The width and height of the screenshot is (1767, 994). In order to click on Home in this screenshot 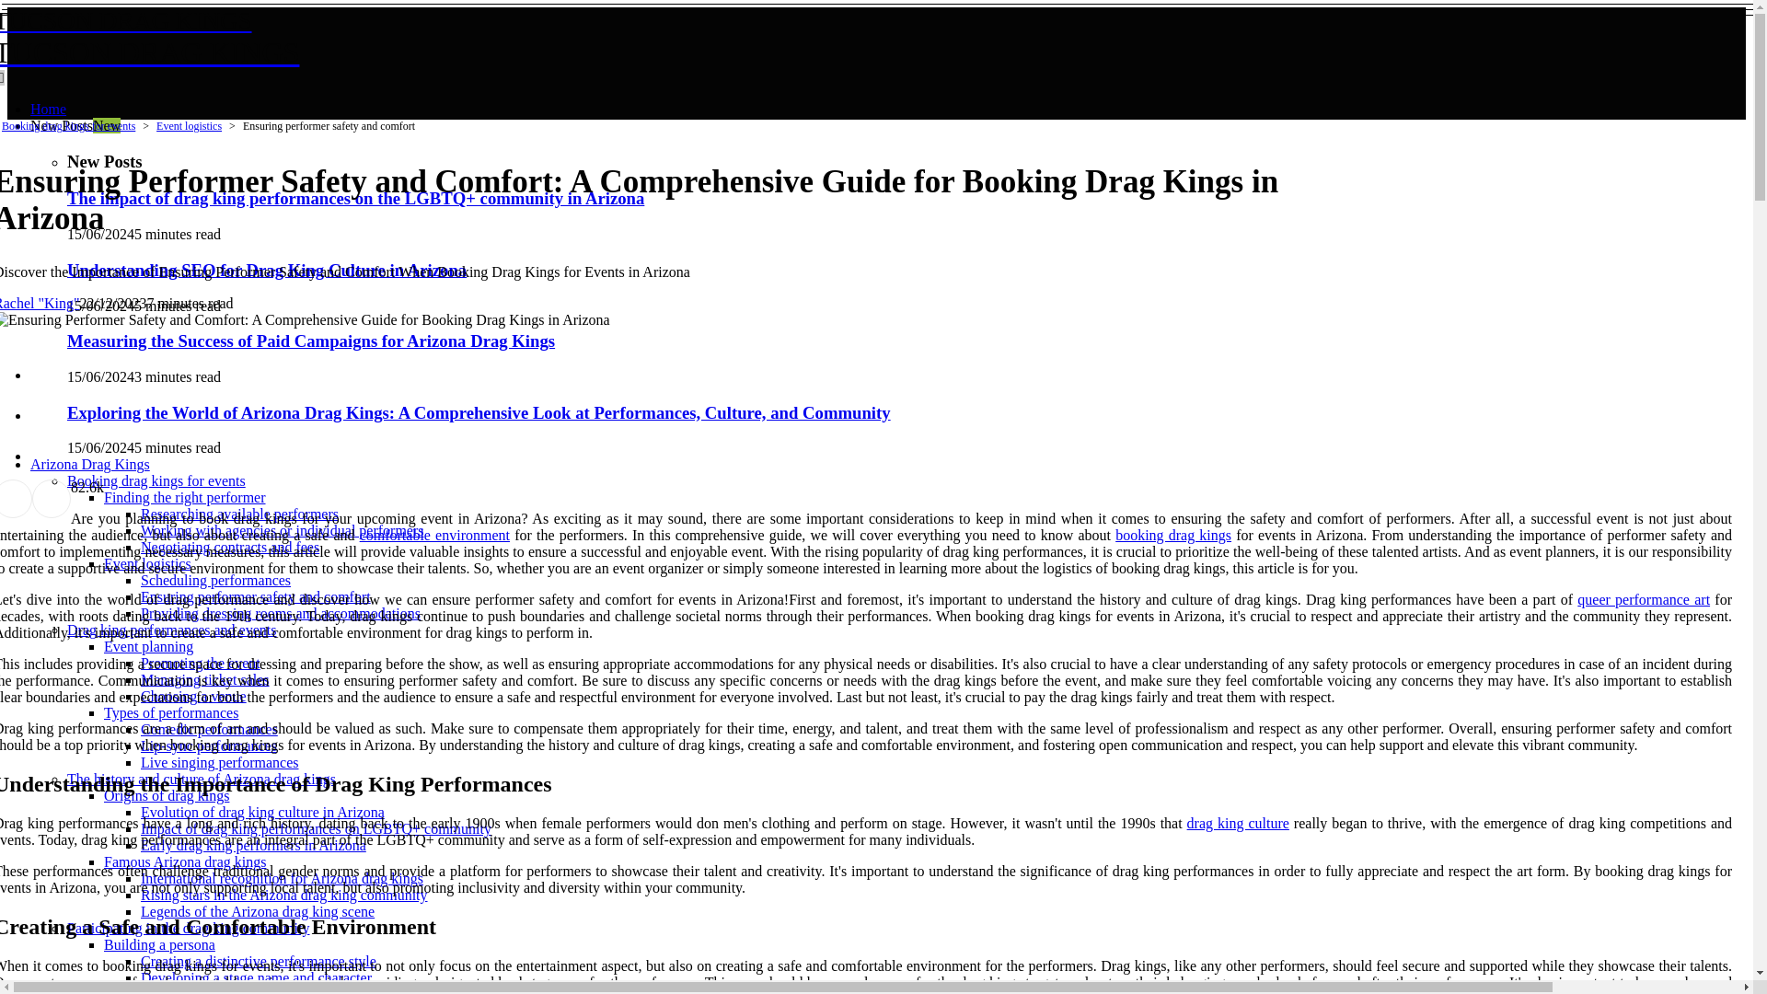, I will do `click(445, 38)`.